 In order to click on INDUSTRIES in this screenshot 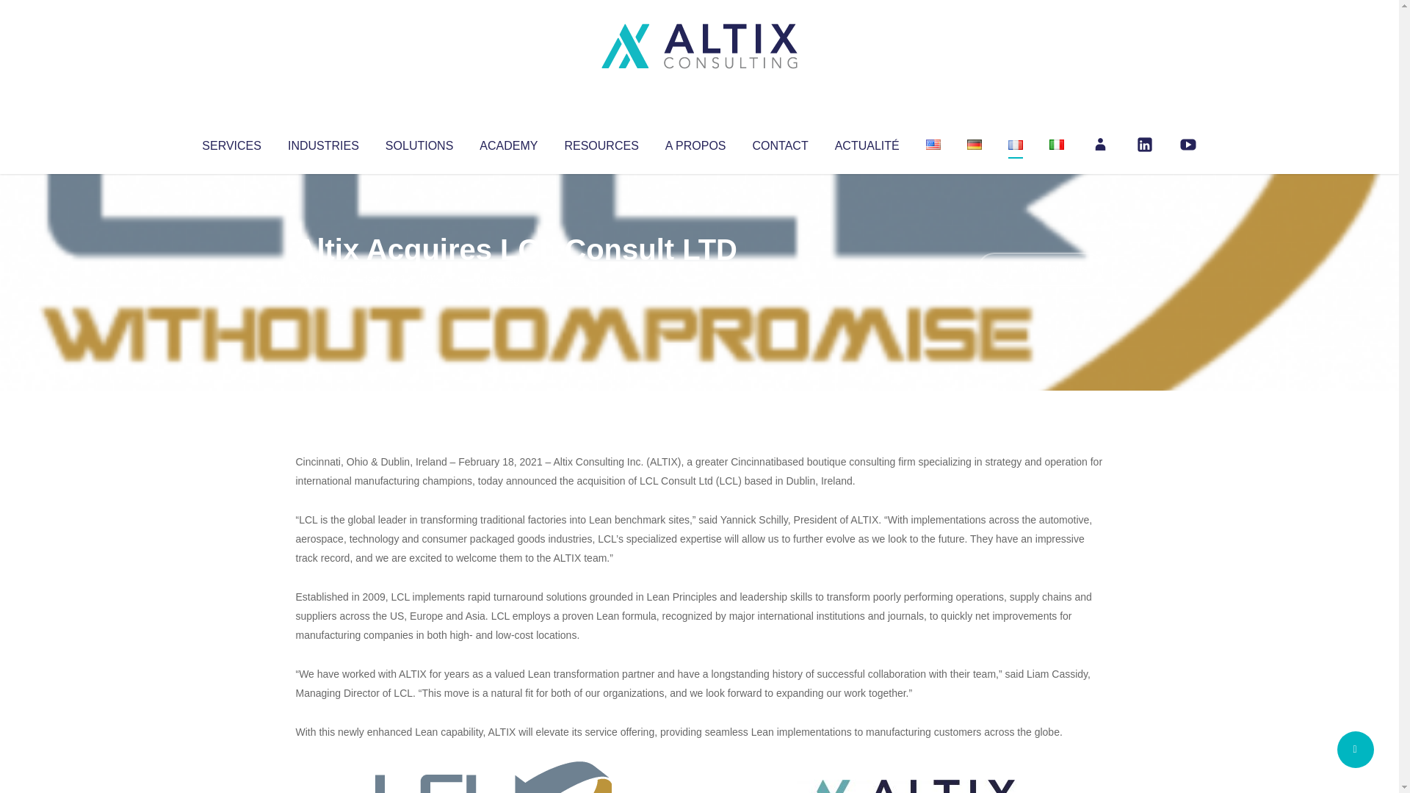, I will do `click(323, 142)`.